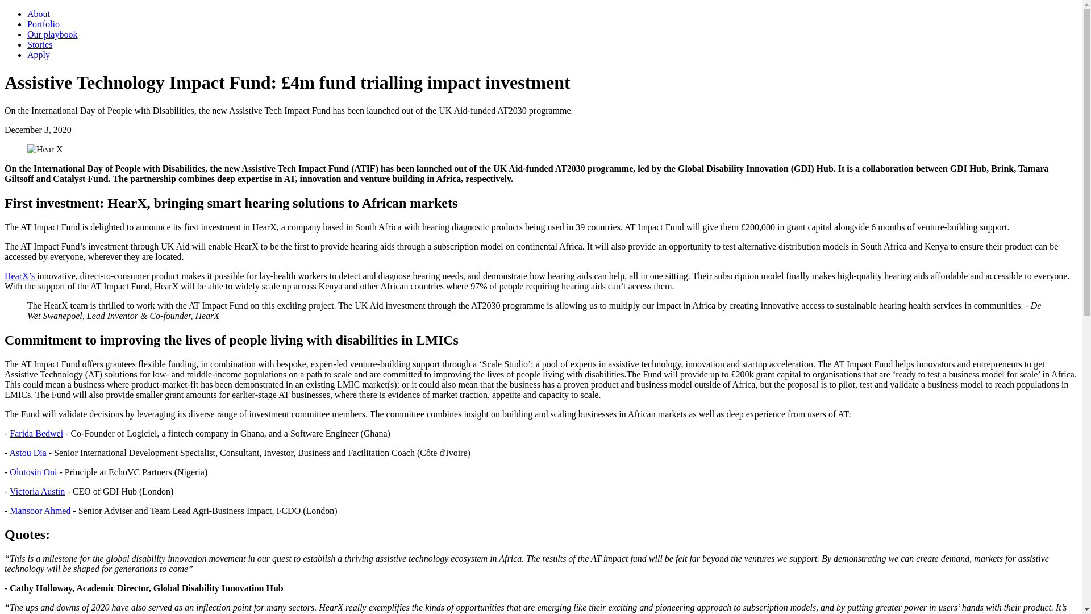  Describe the element at coordinates (37, 491) in the screenshot. I see `Victoria Austin` at that location.